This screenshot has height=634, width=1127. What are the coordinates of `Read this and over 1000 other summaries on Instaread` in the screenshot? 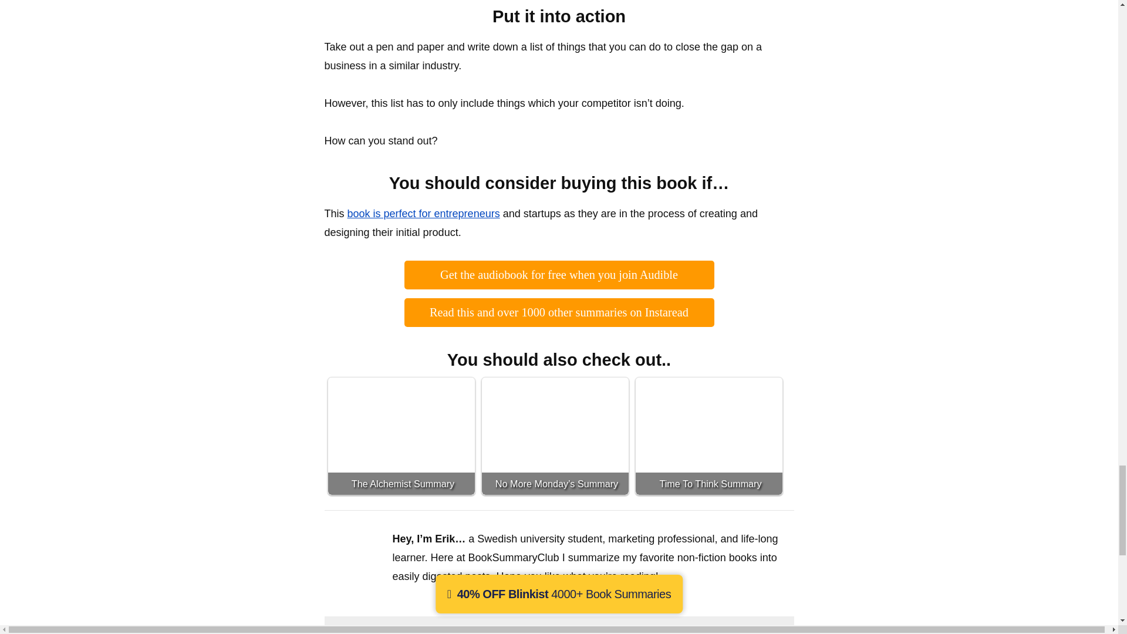 It's located at (559, 312).